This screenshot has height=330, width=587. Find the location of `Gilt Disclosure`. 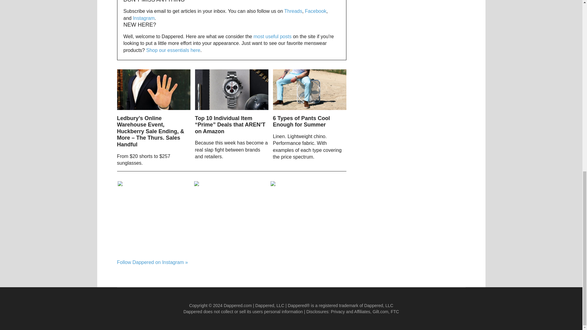

Gilt Disclosure is located at coordinates (380, 312).